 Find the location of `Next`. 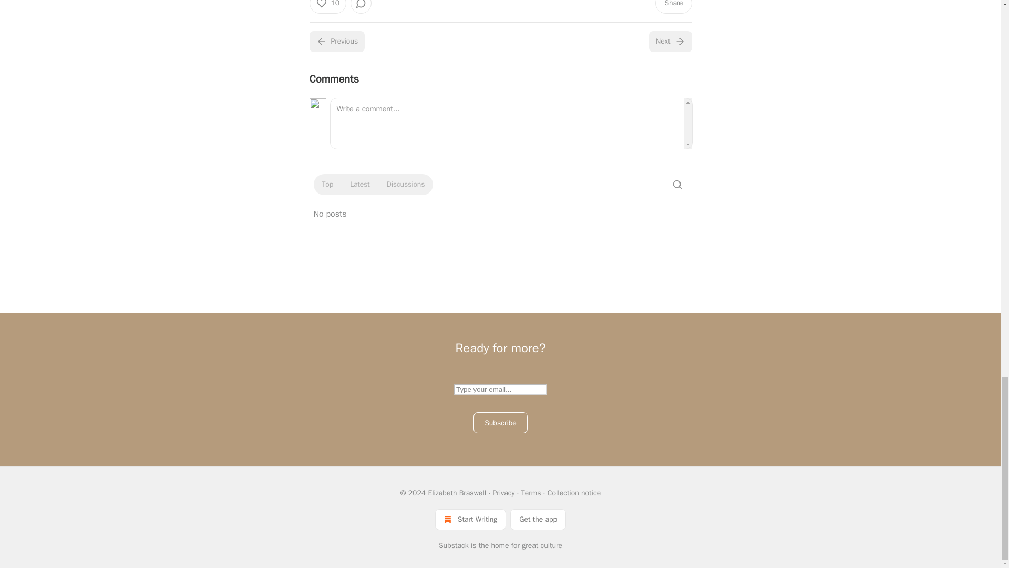

Next is located at coordinates (670, 42).